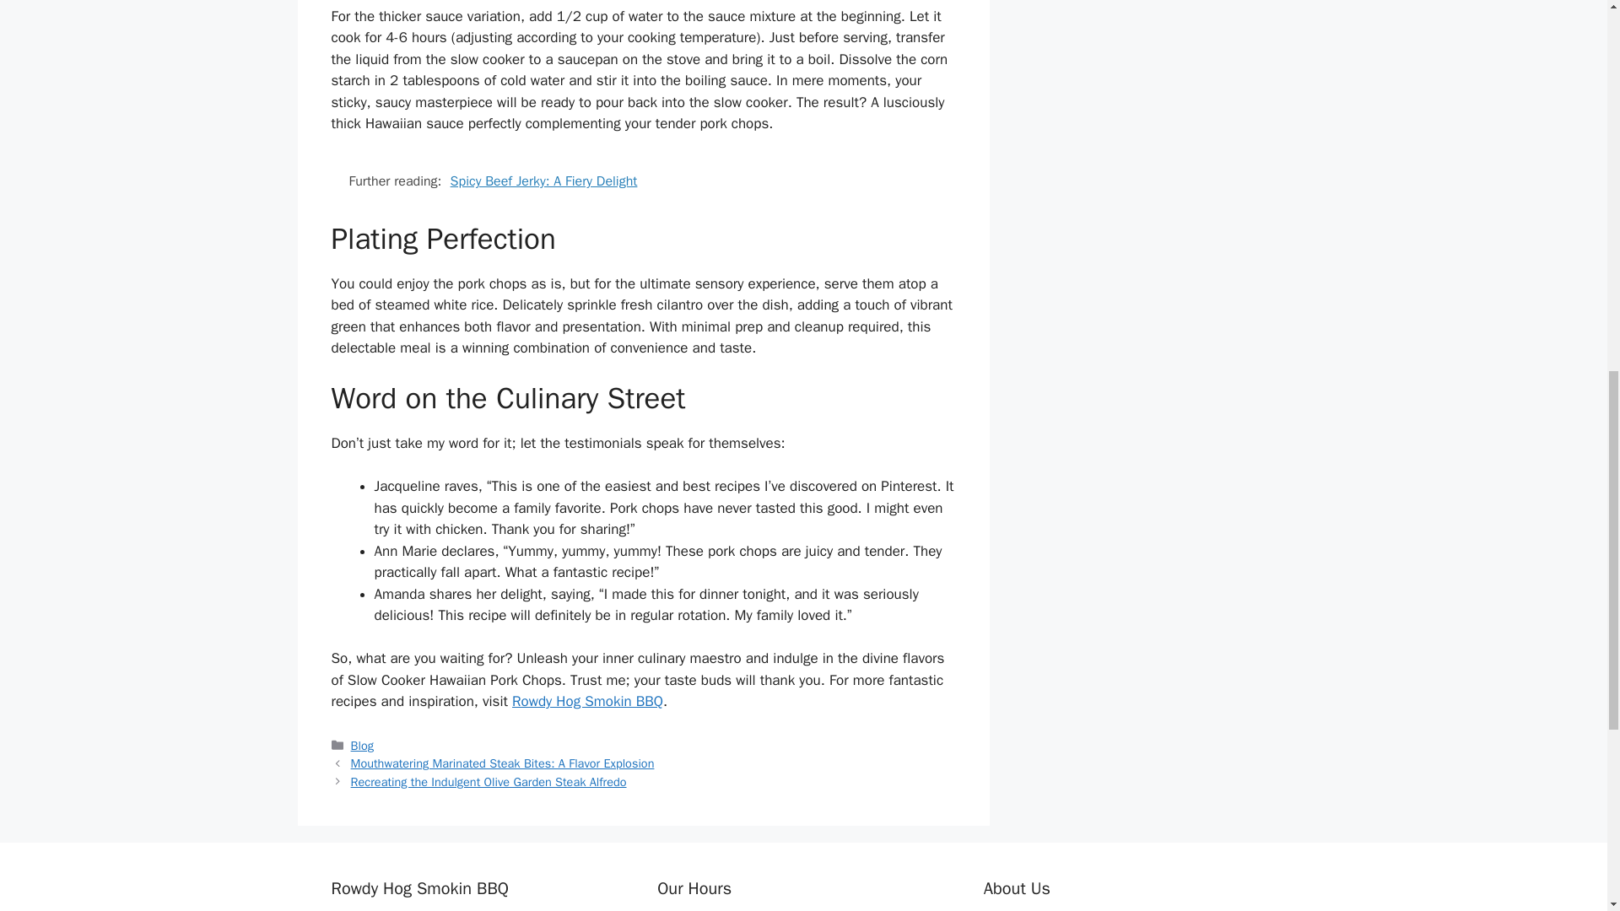 The height and width of the screenshot is (911, 1620). Describe the element at coordinates (643, 181) in the screenshot. I see `Further reading:  Spicy Beef Jerky: A Fiery Delight` at that location.